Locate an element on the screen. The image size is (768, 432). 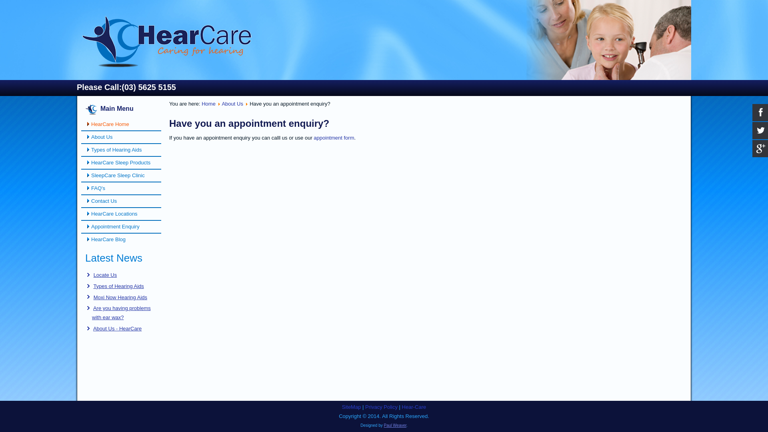
HearCare Blog is located at coordinates (121, 240).